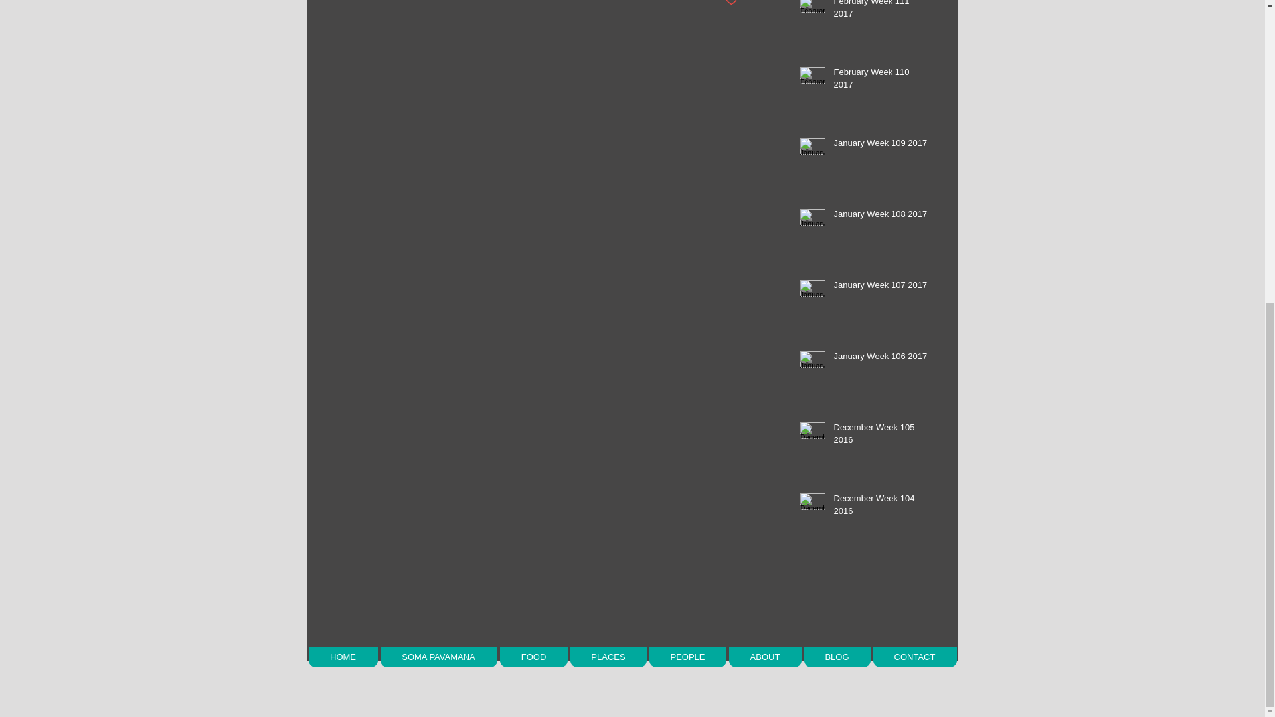 The height and width of the screenshot is (717, 1275). Describe the element at coordinates (343, 657) in the screenshot. I see `HOME` at that location.